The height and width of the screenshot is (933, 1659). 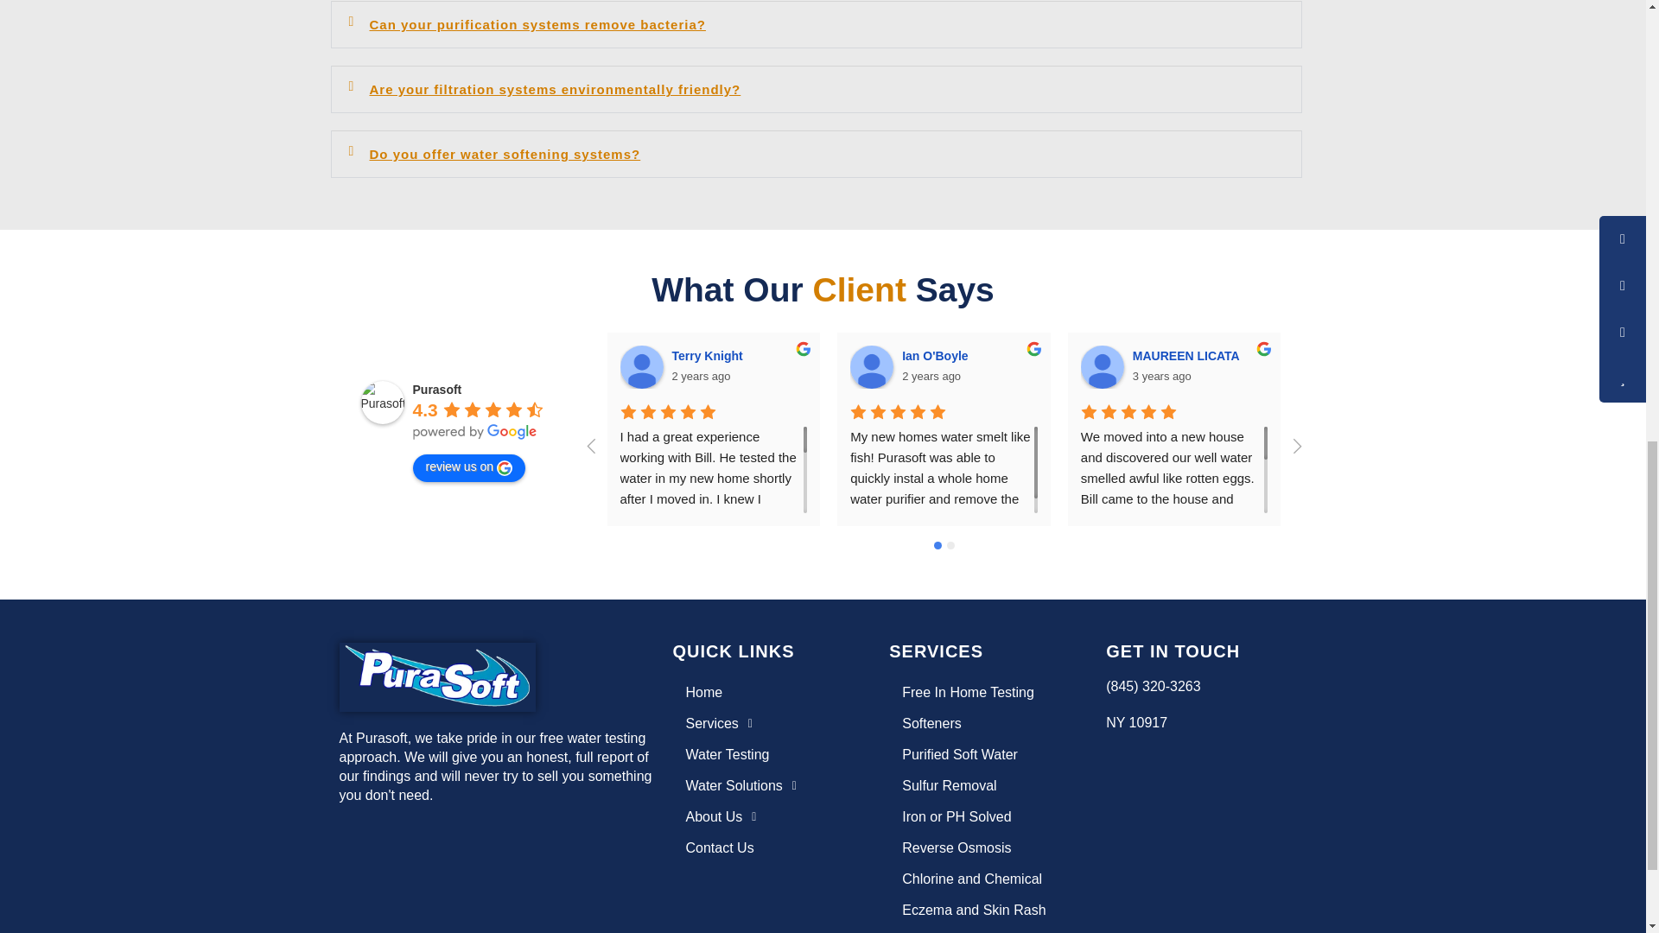 I want to click on Michael Van Steyn, so click(x=1332, y=366).